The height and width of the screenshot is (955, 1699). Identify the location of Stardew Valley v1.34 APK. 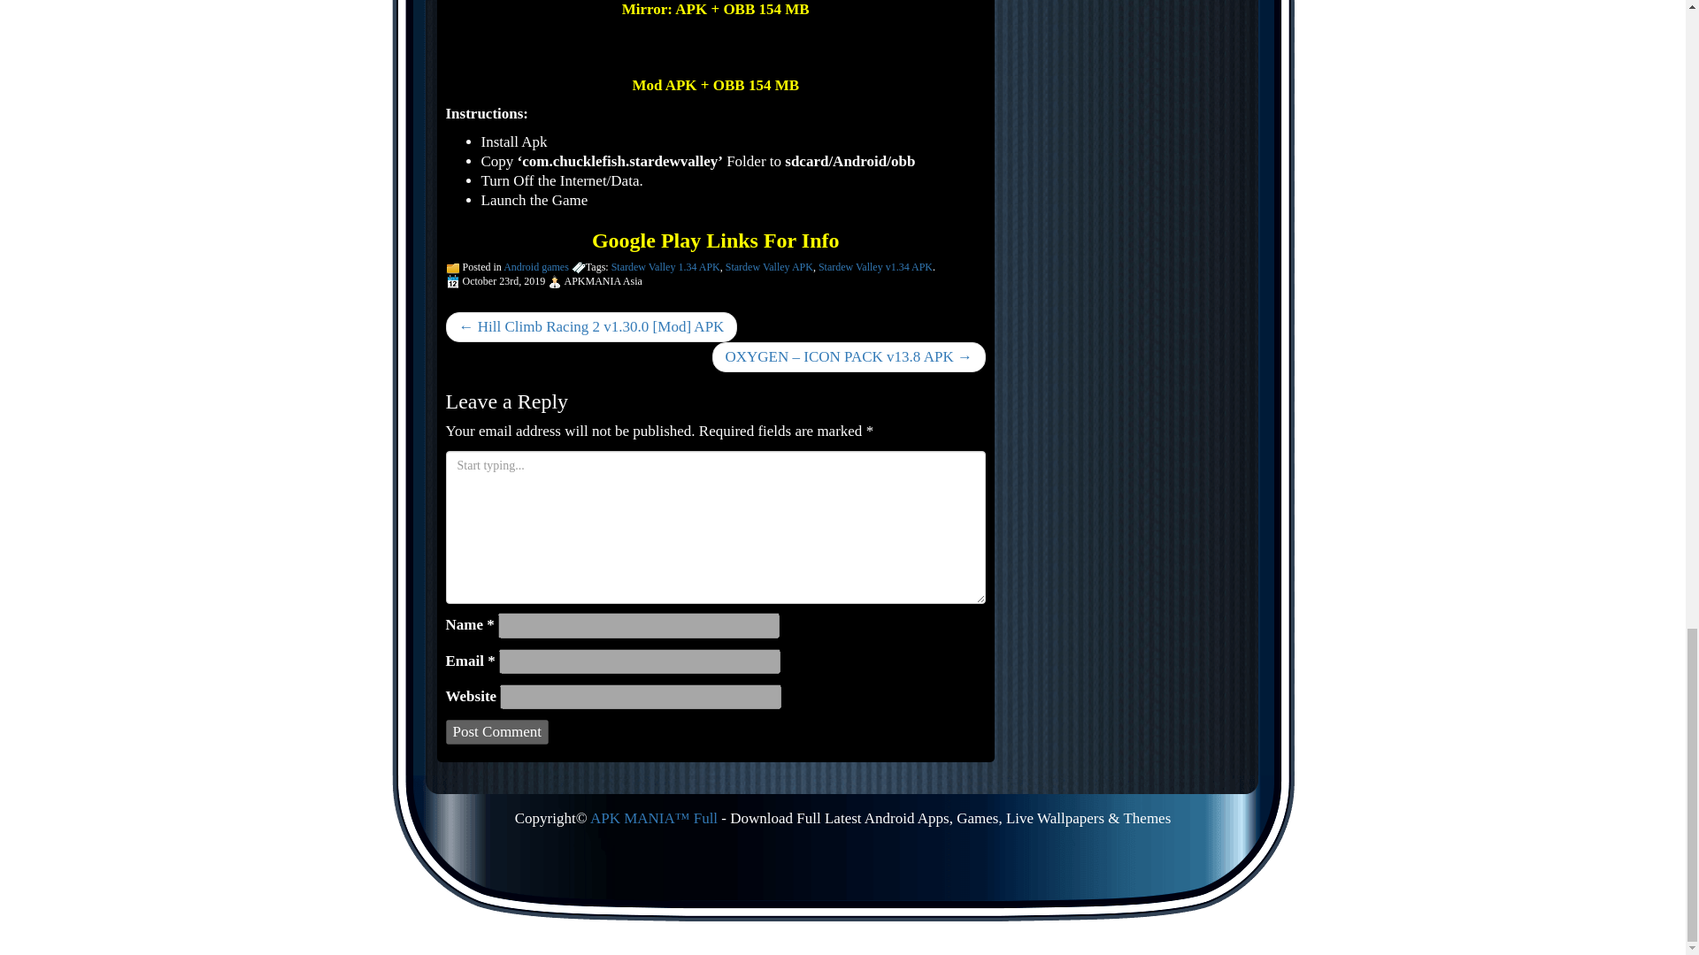
(876, 266).